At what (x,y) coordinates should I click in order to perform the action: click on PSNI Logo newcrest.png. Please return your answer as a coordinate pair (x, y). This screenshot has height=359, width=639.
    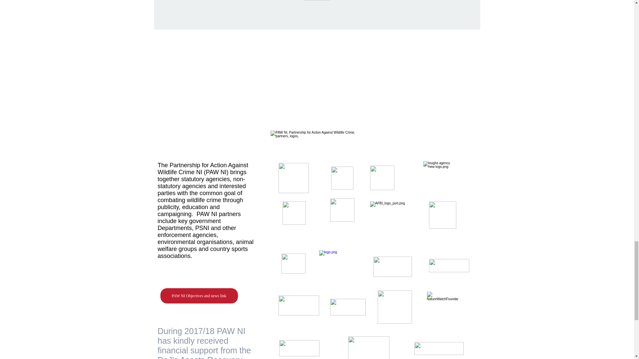
    Looking at the image, I should click on (293, 178).